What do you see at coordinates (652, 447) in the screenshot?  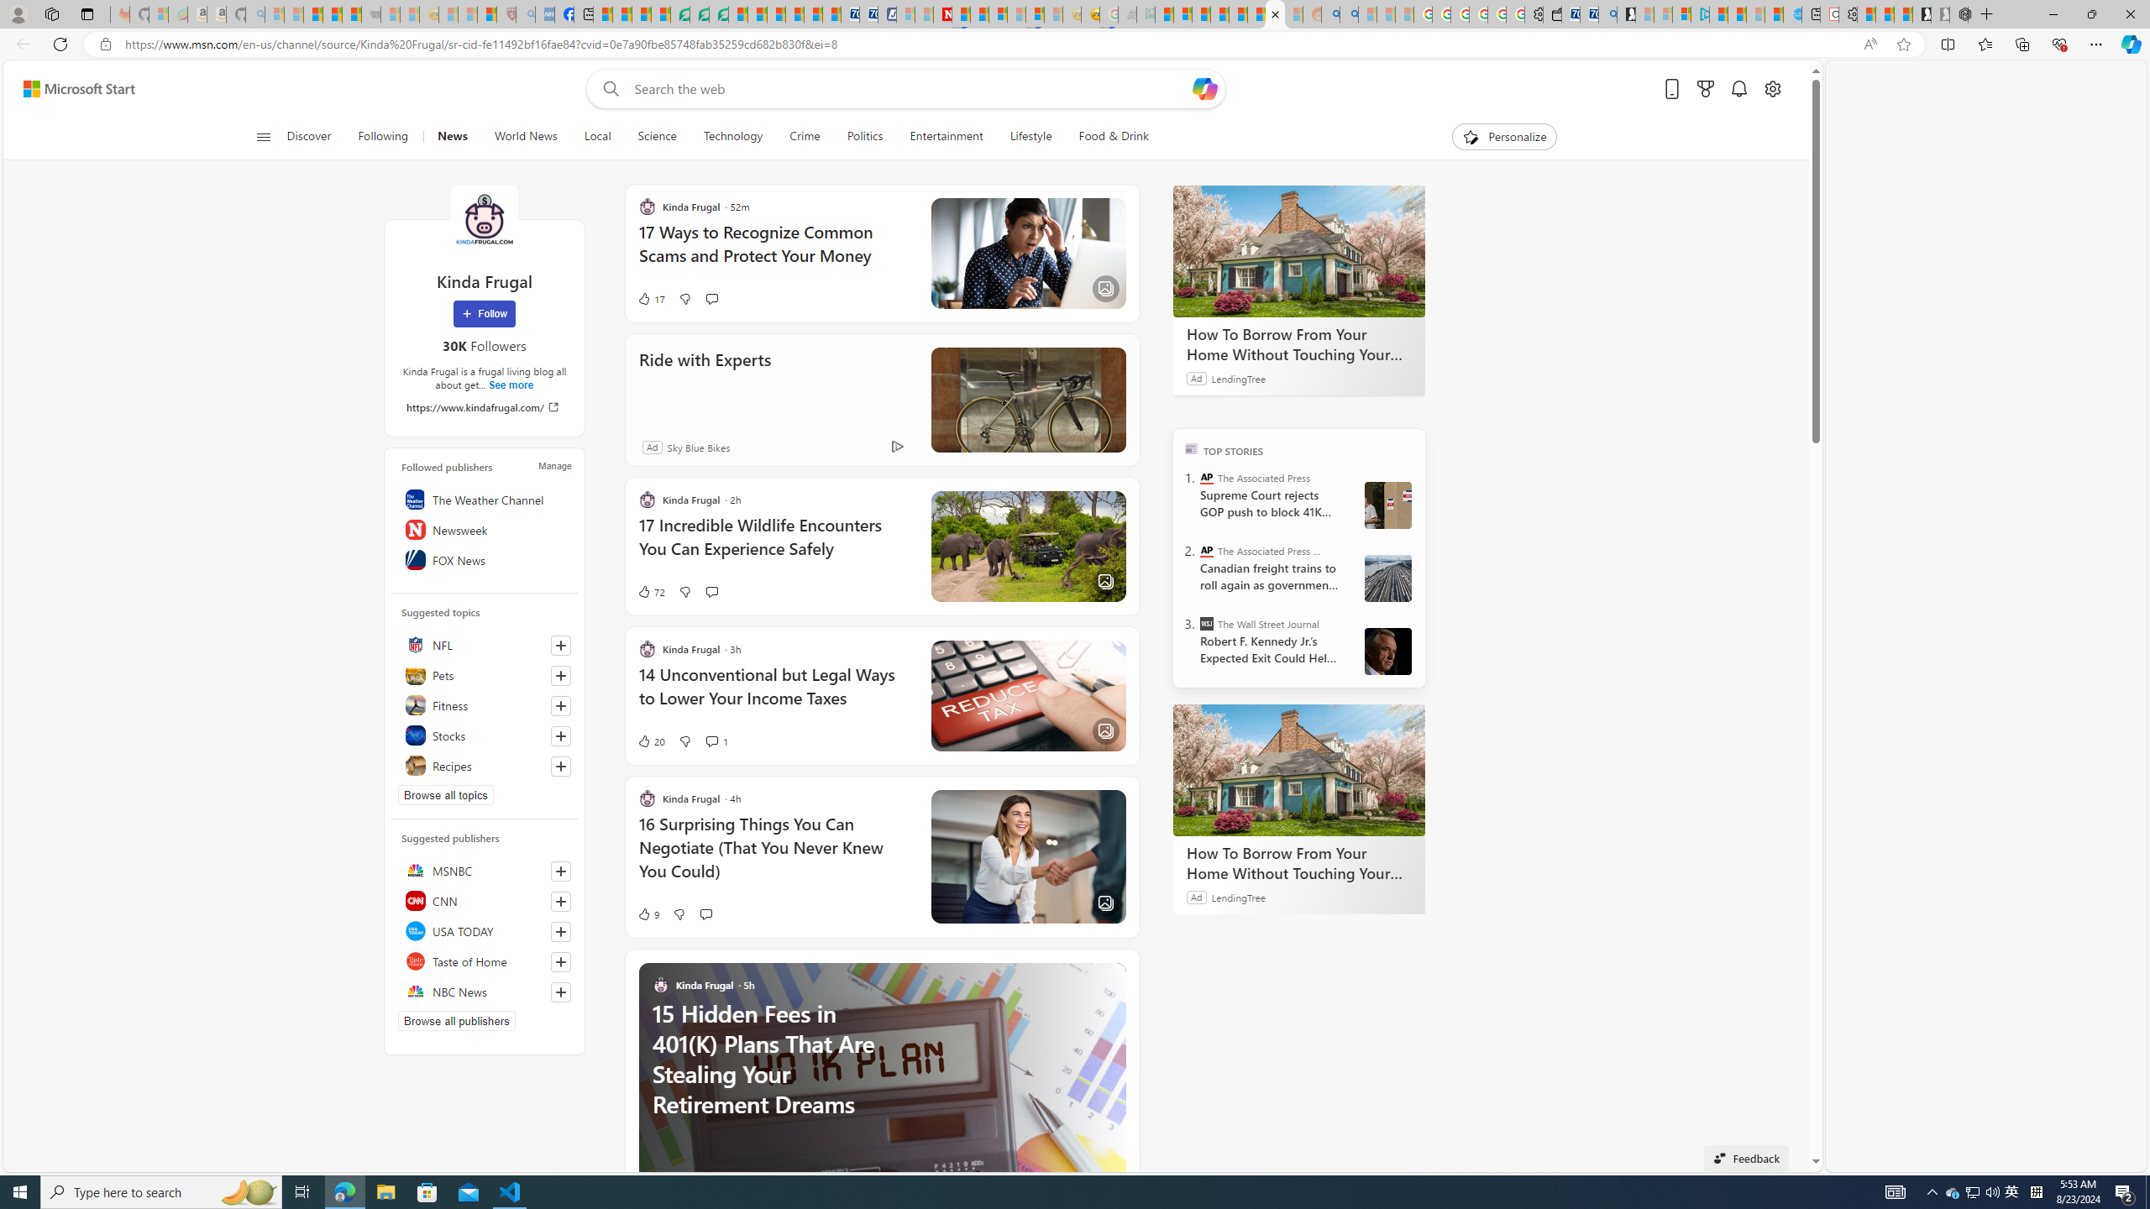 I see `Ad` at bounding box center [652, 447].